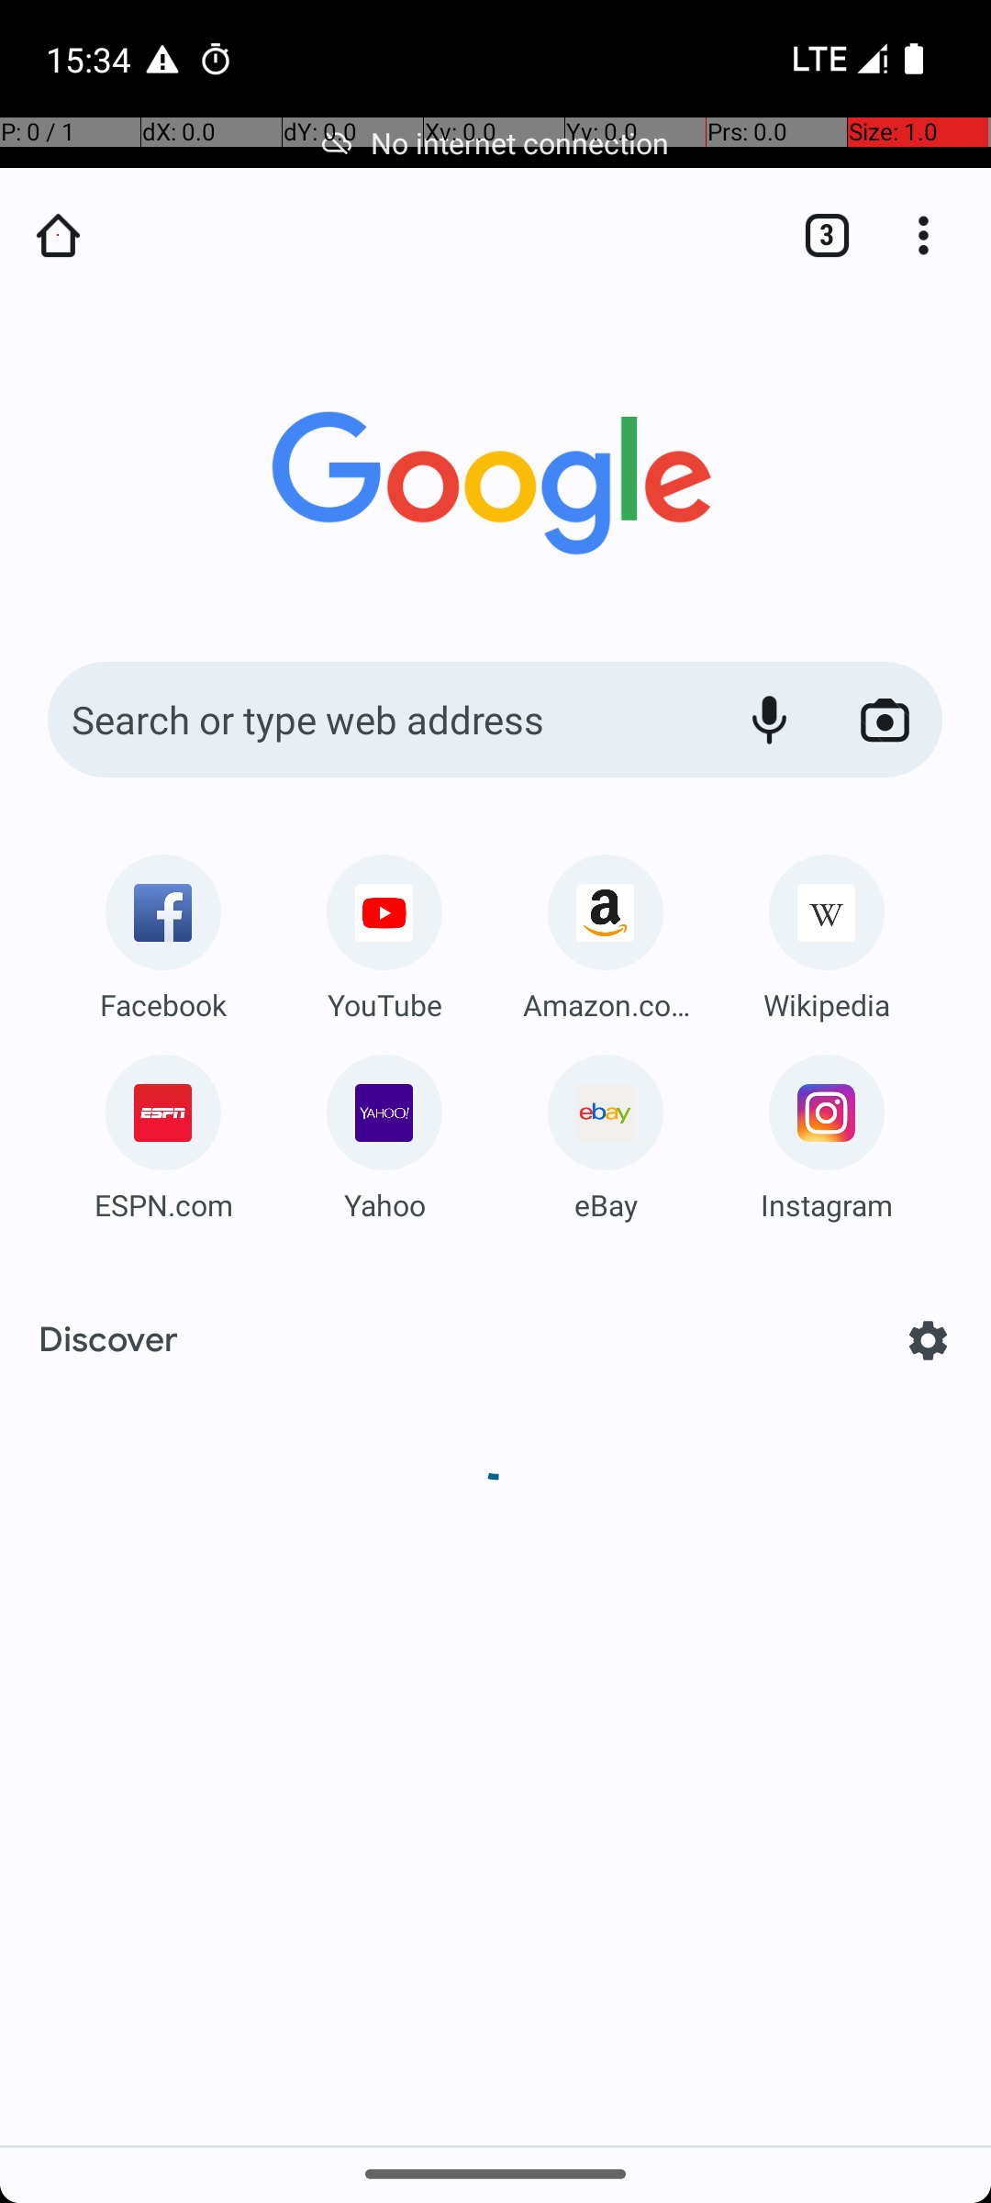 The width and height of the screenshot is (991, 2203). What do you see at coordinates (384, 1131) in the screenshot?
I see `Navigate: Yahoo: www.yahoo.com` at bounding box center [384, 1131].